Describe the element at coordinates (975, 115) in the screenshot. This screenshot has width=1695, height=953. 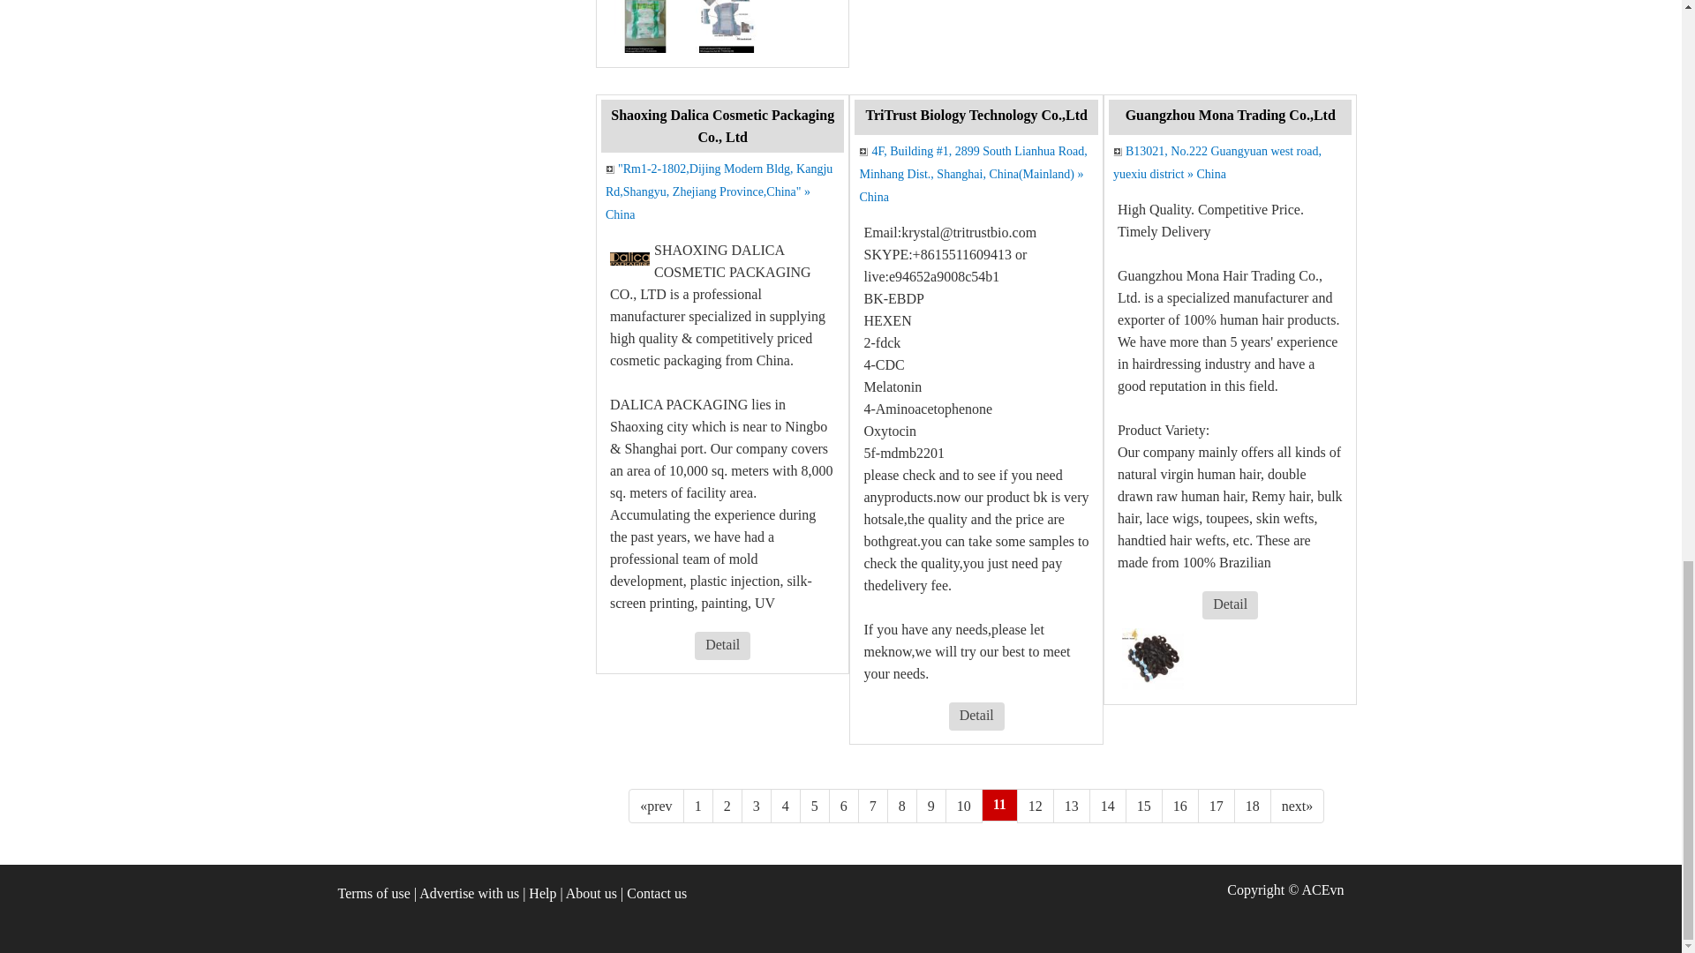
I see `TriTrust Biology Technology Co.,Ltd` at that location.